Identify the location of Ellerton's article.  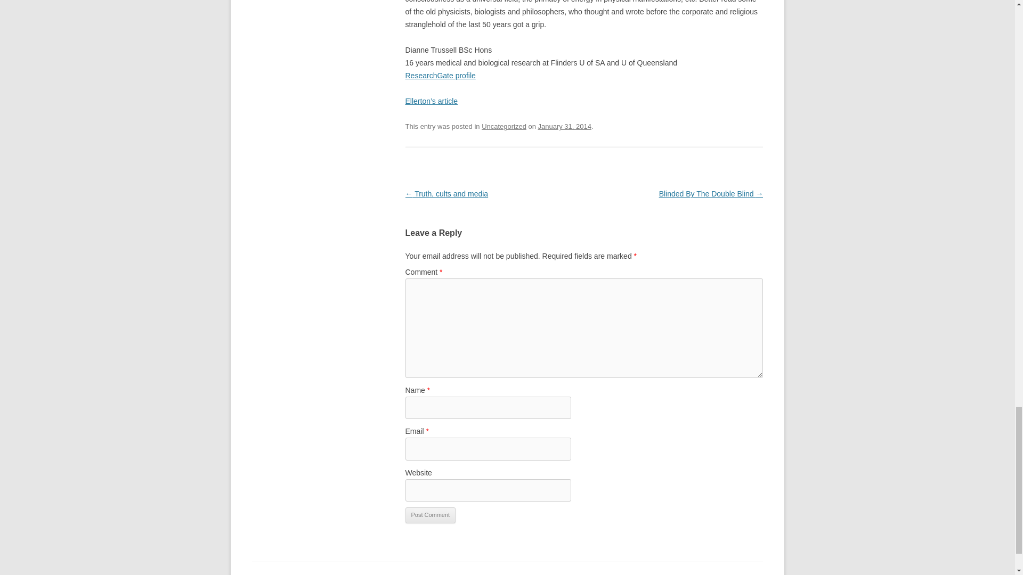
(431, 101).